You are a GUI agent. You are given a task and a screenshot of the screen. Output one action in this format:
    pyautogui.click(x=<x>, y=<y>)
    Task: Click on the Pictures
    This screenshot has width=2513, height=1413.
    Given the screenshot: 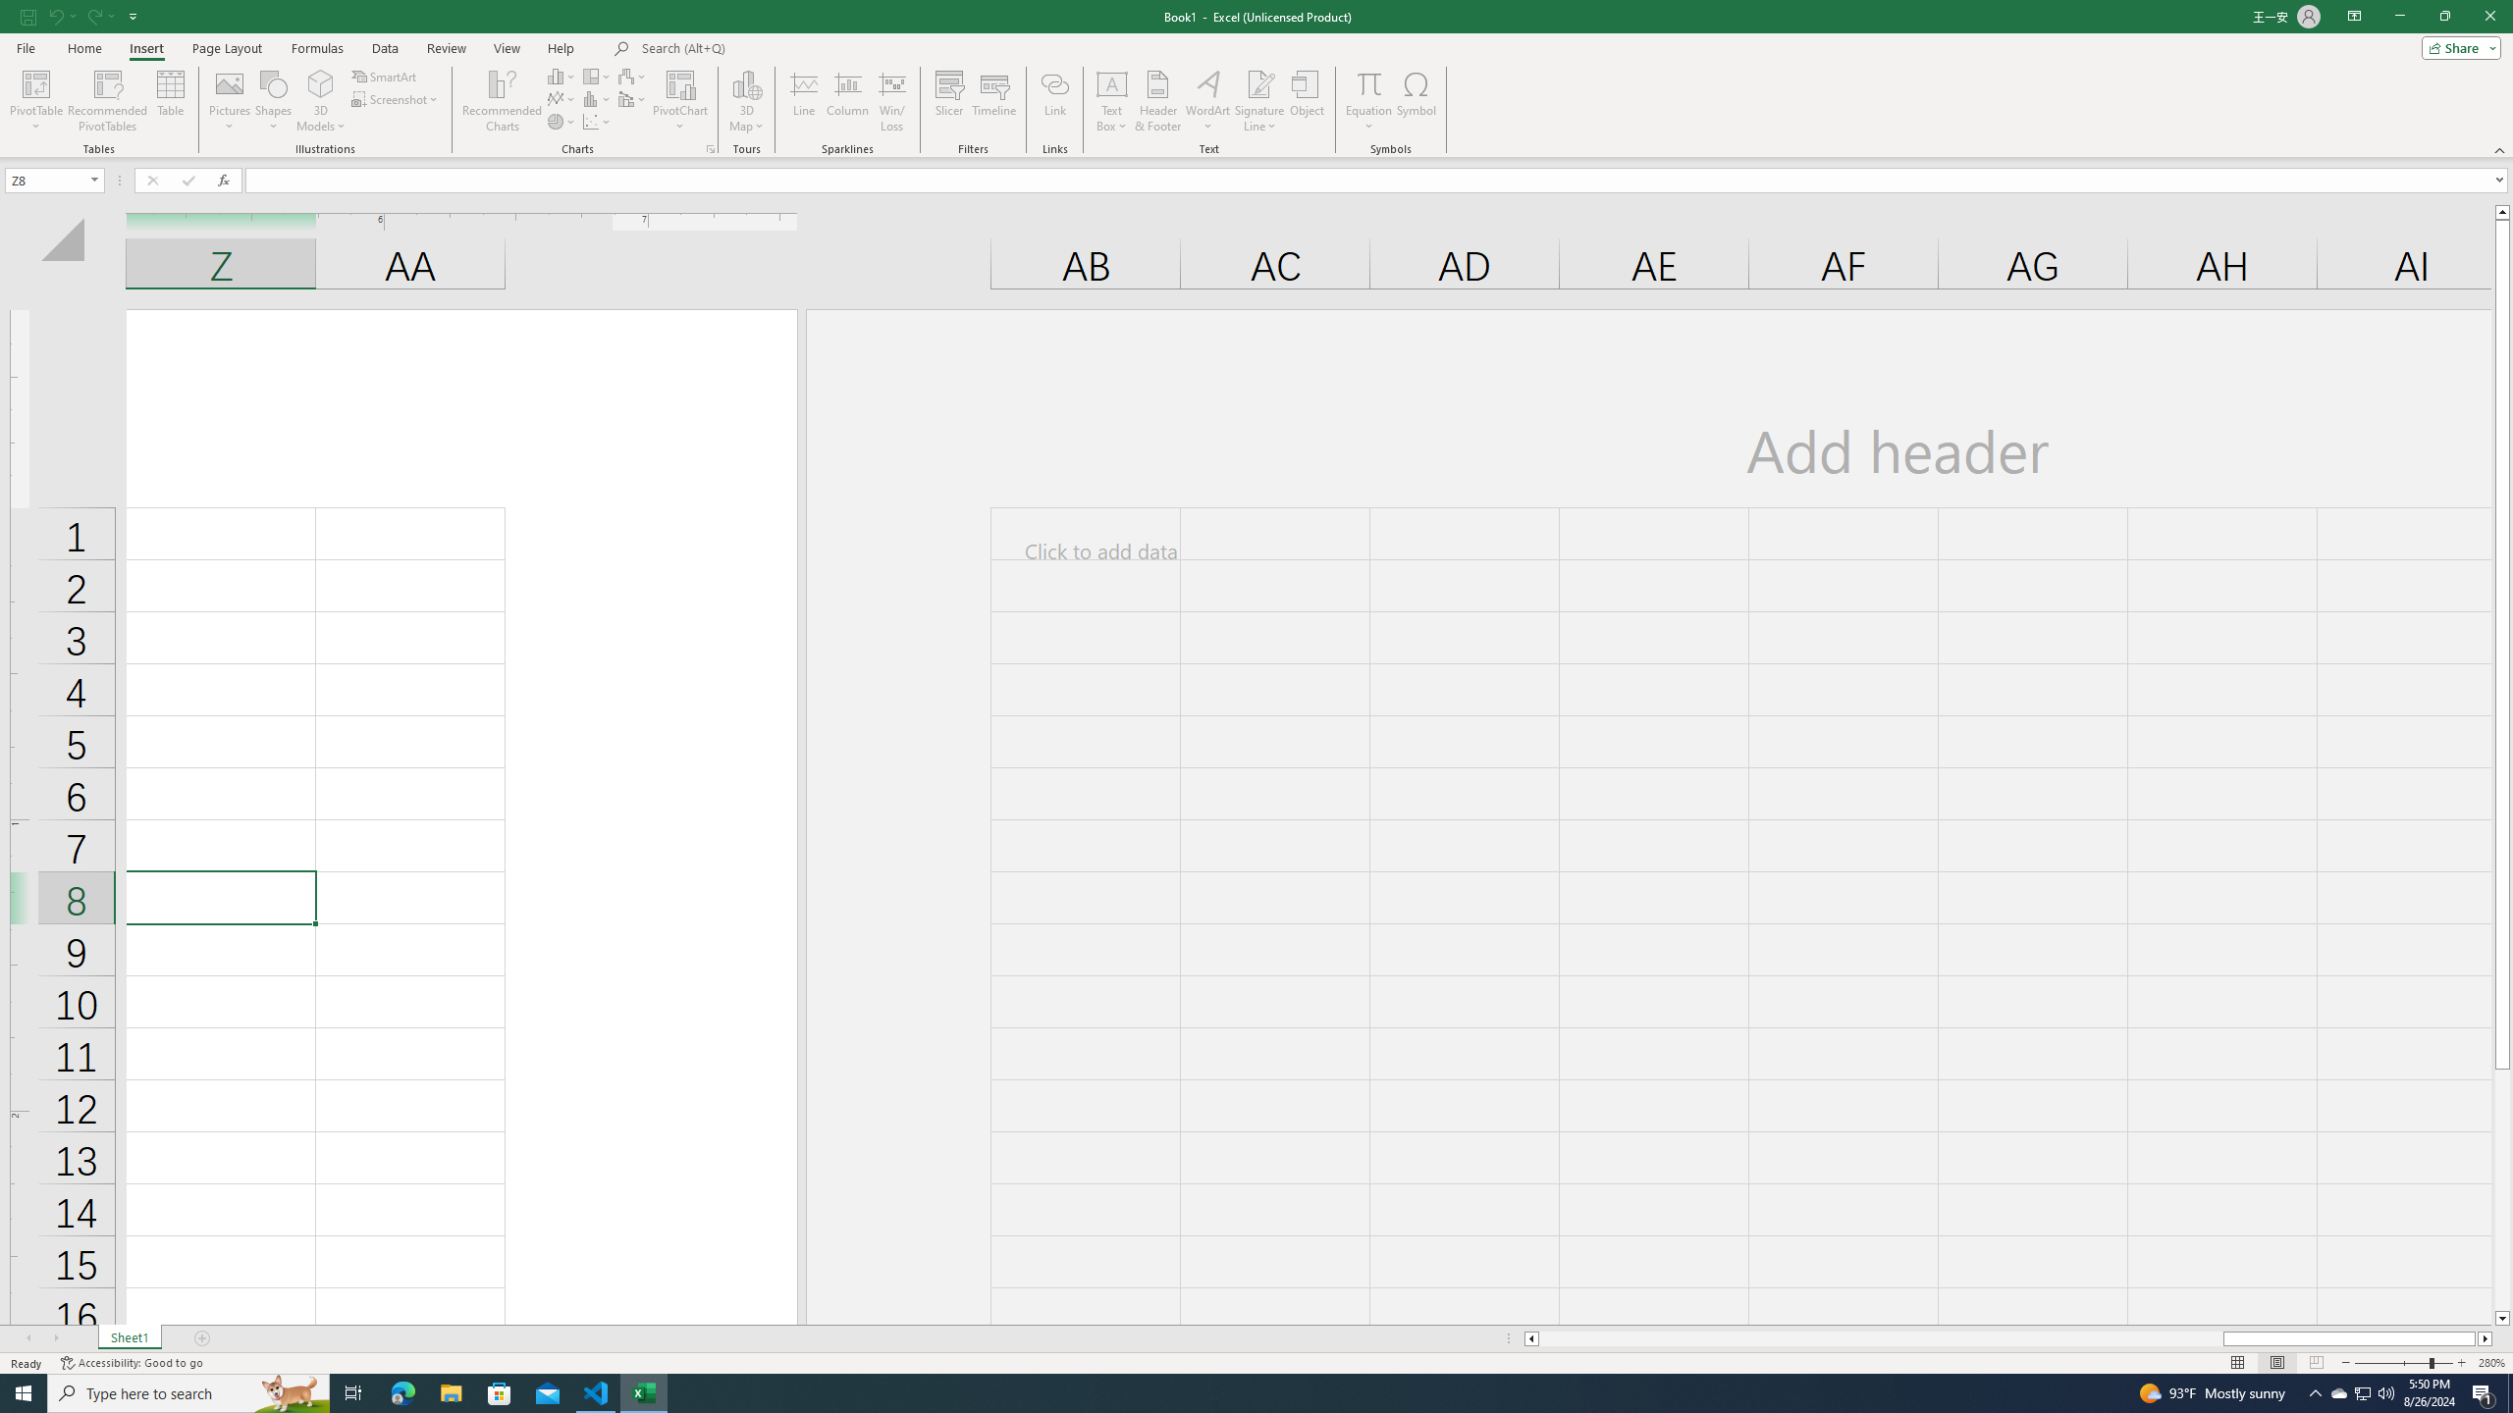 What is the action you would take?
    pyautogui.click(x=230, y=101)
    